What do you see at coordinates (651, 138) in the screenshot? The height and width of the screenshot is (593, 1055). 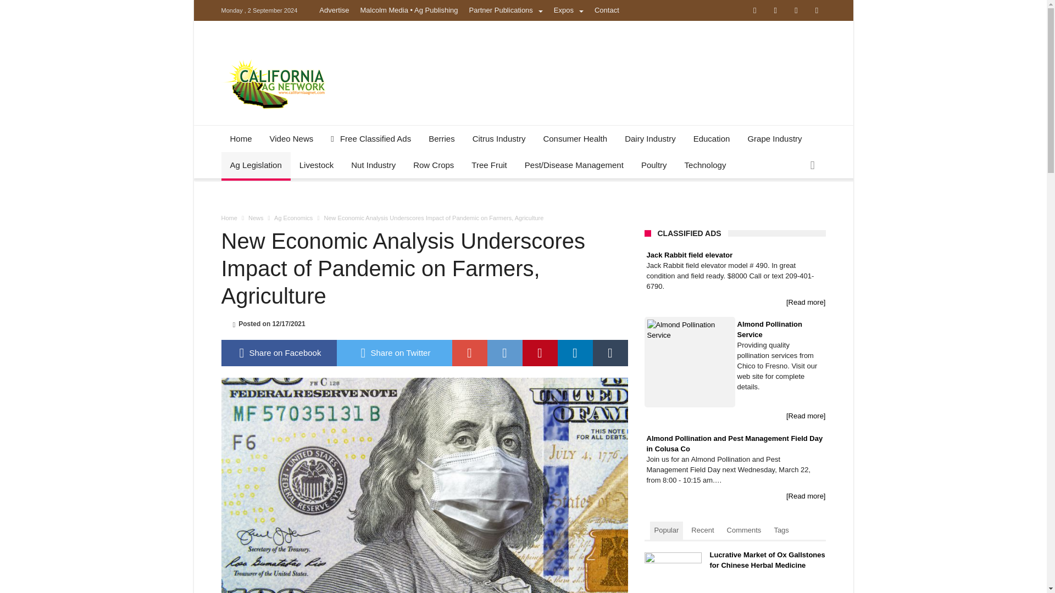 I see `Dairy Industry` at bounding box center [651, 138].